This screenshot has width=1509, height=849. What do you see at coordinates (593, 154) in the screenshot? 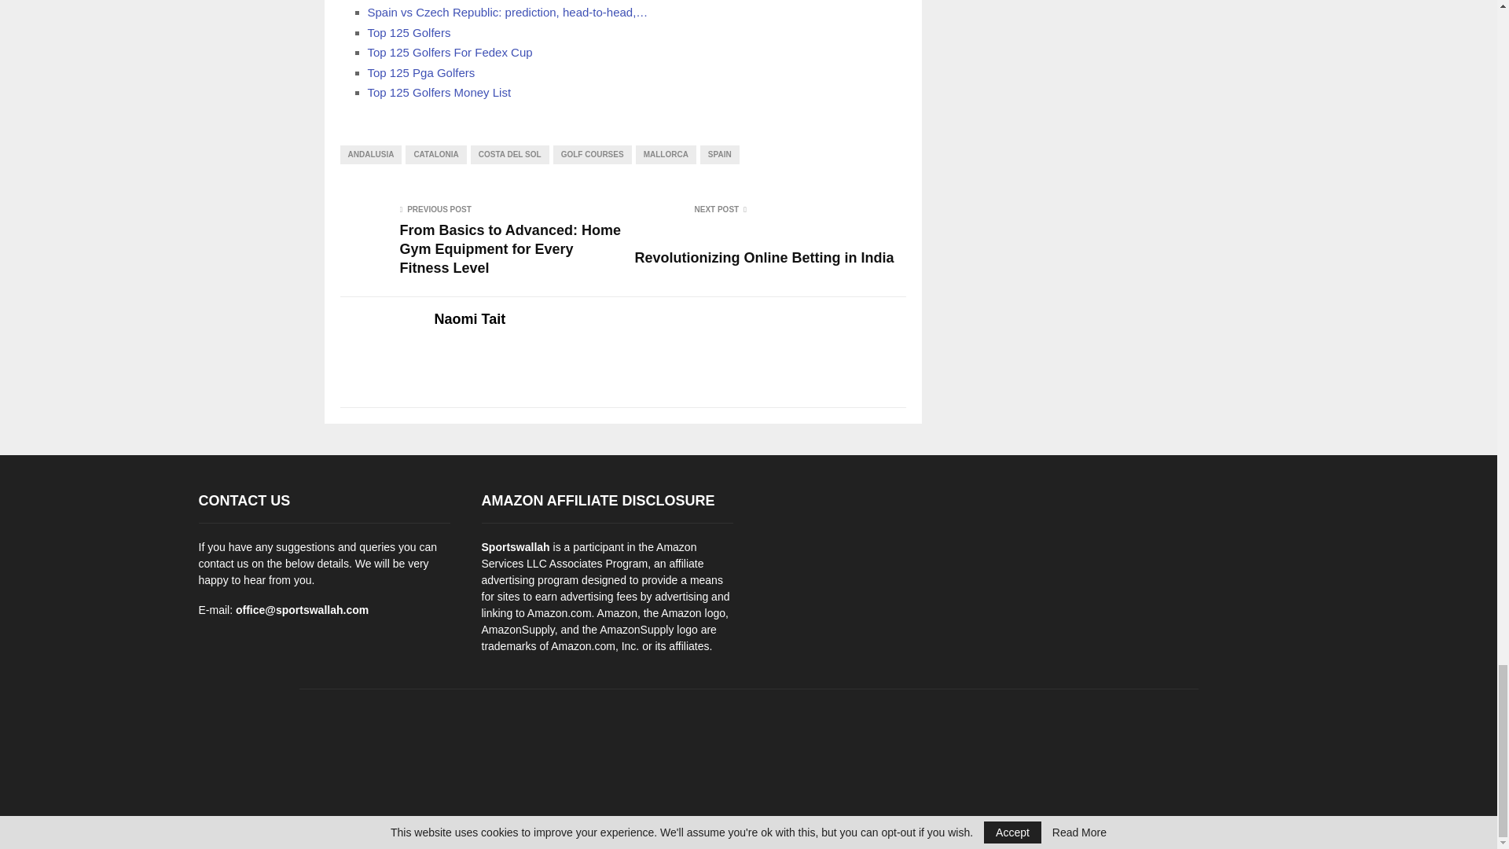
I see `GOLF COURSES` at bounding box center [593, 154].